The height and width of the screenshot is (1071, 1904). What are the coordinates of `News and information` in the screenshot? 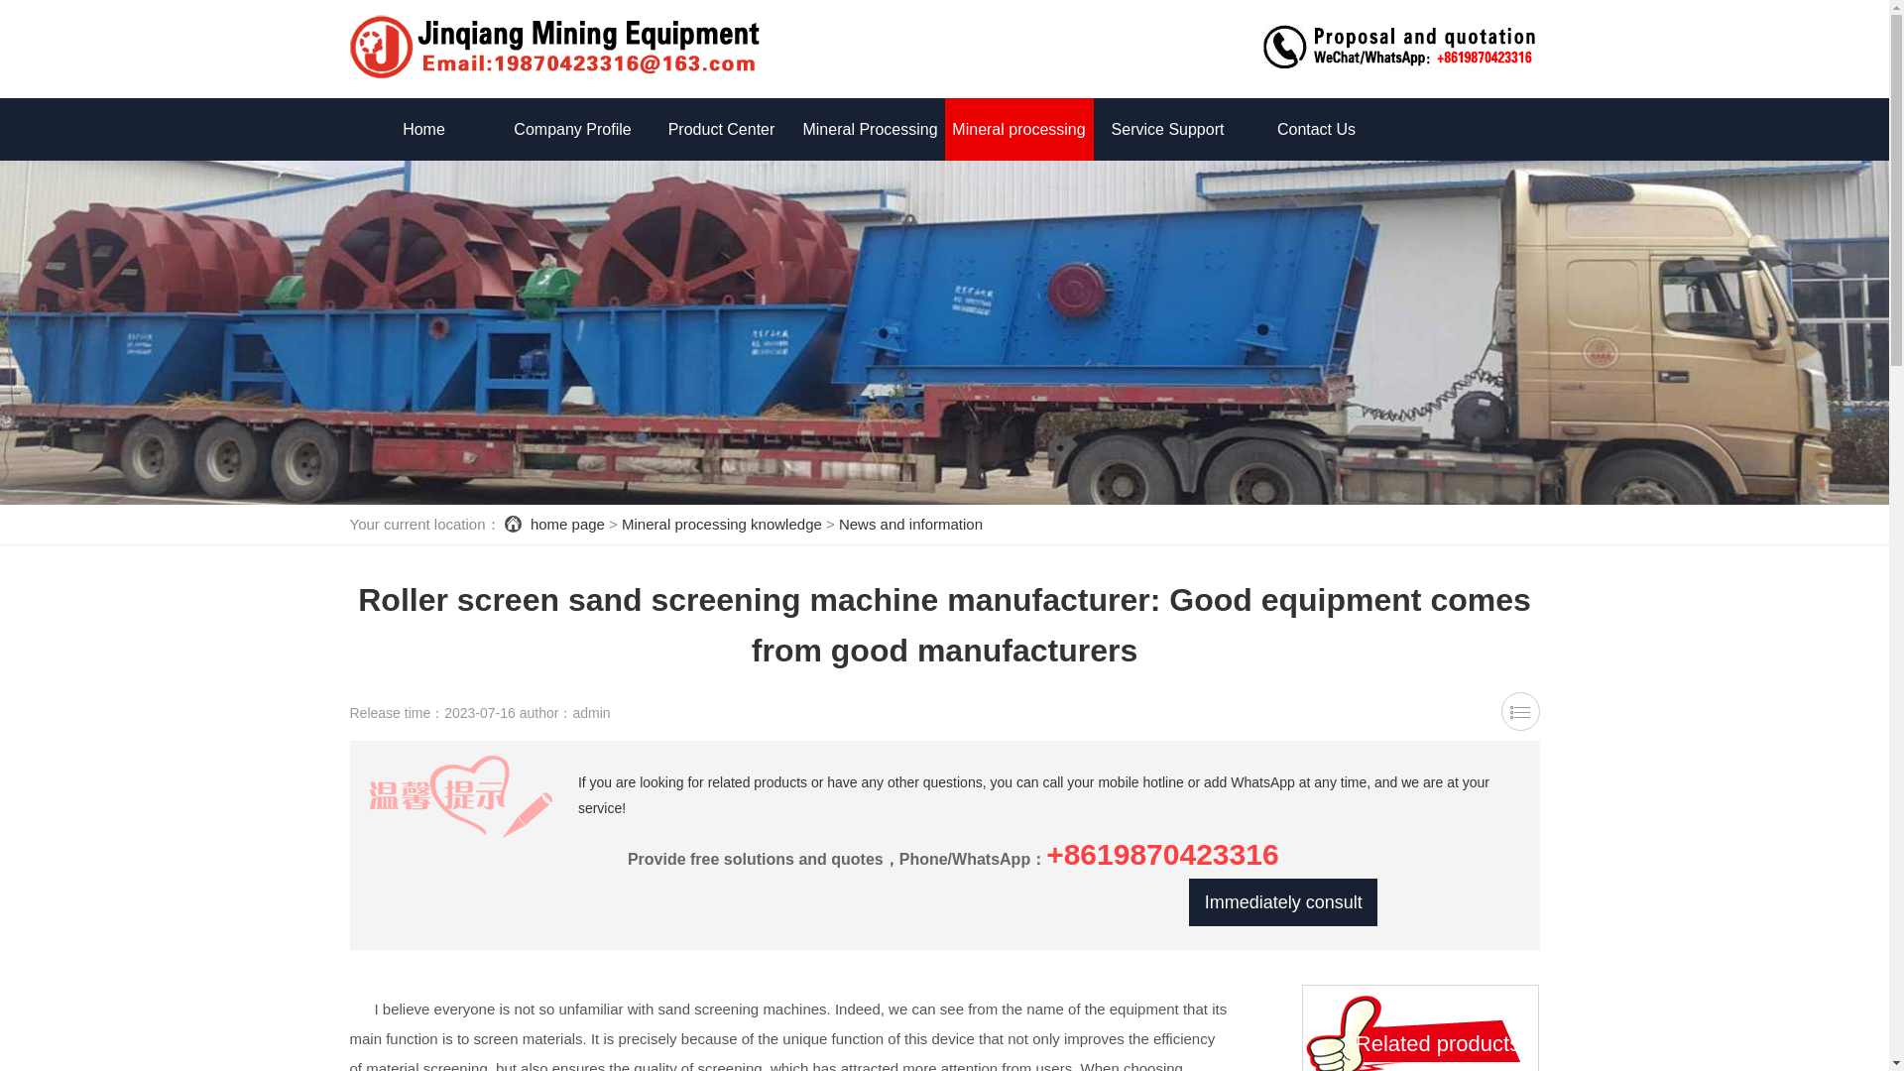 It's located at (910, 524).